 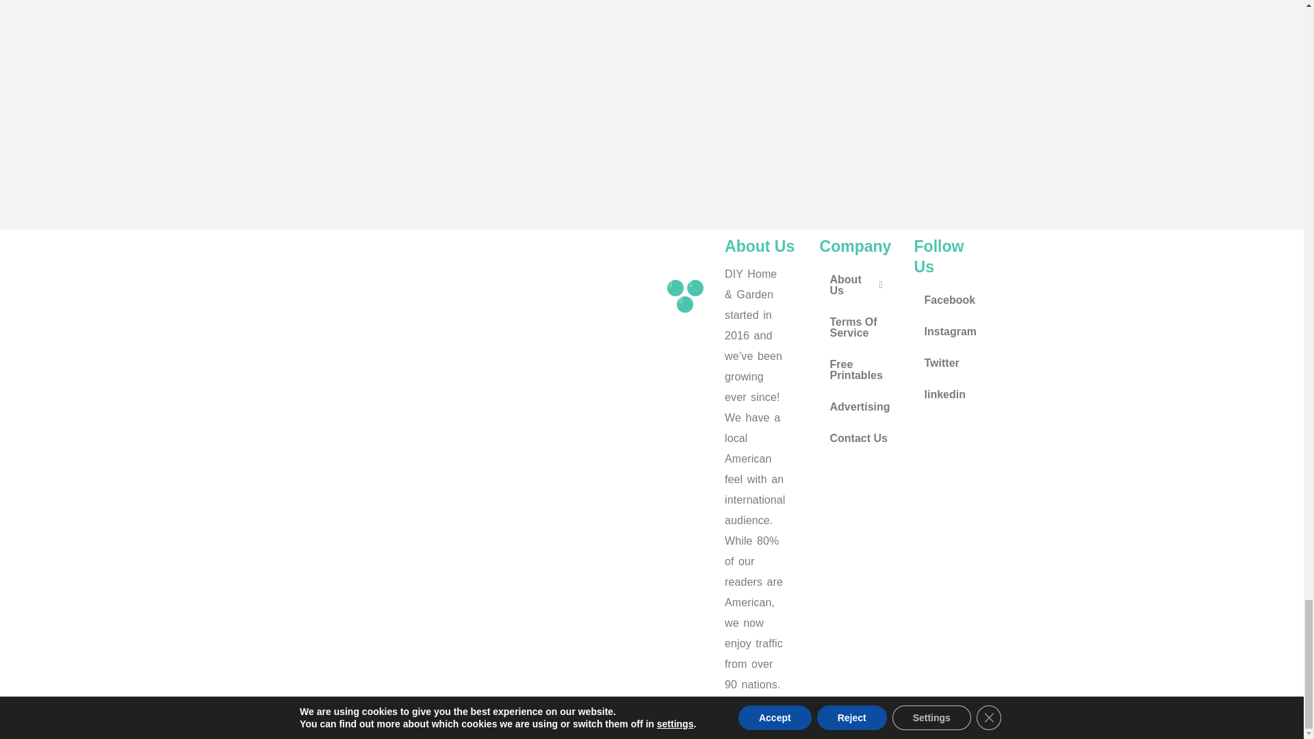 I want to click on Terms Of Service, so click(x=860, y=327).